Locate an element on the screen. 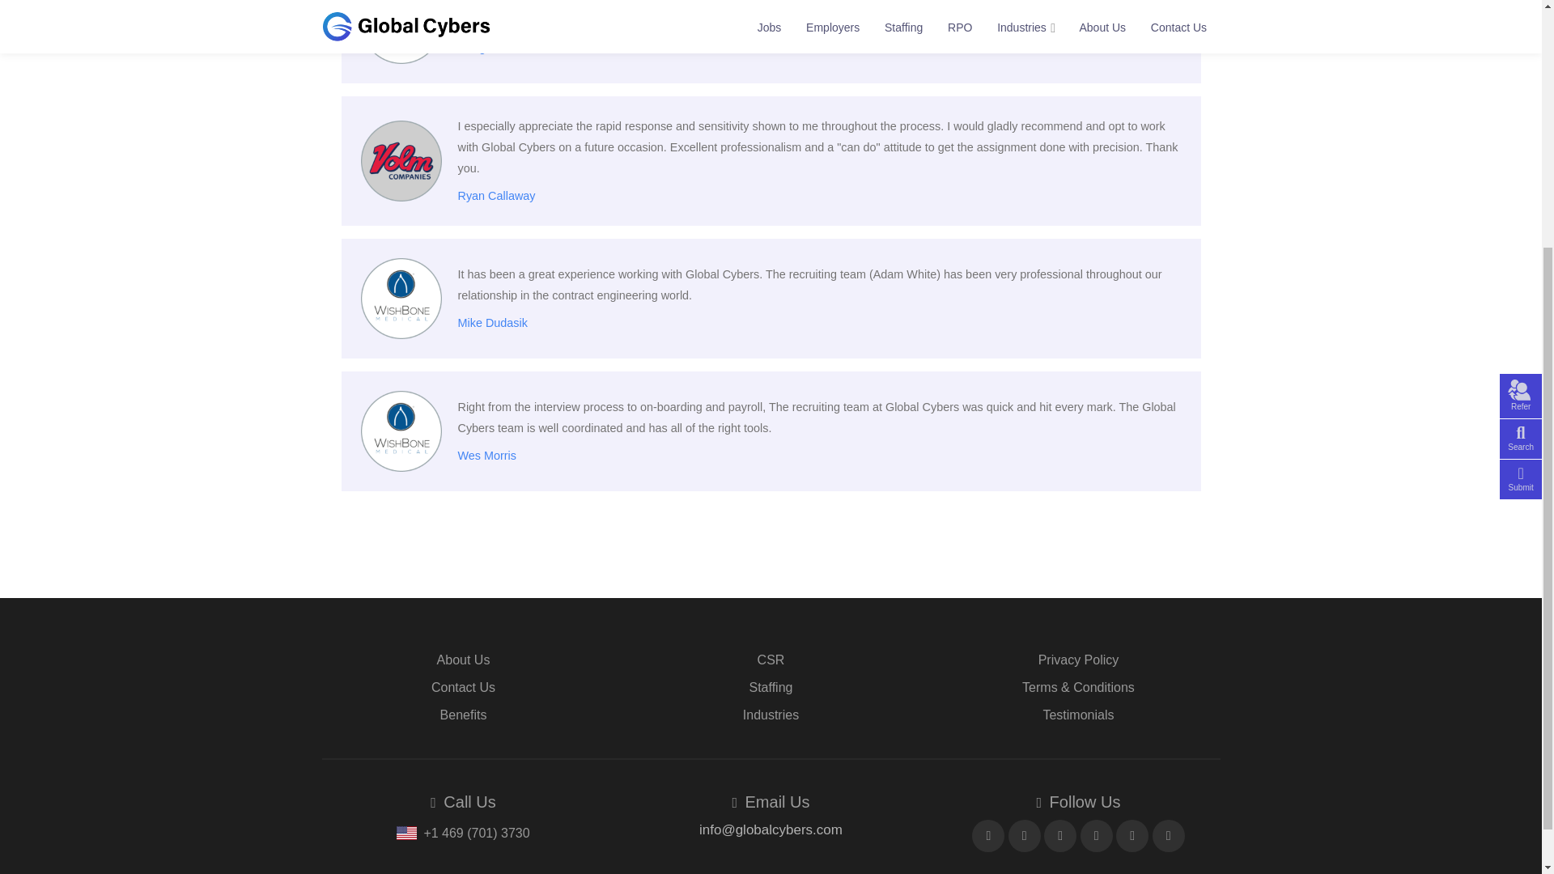  Testimonials is located at coordinates (1078, 715).